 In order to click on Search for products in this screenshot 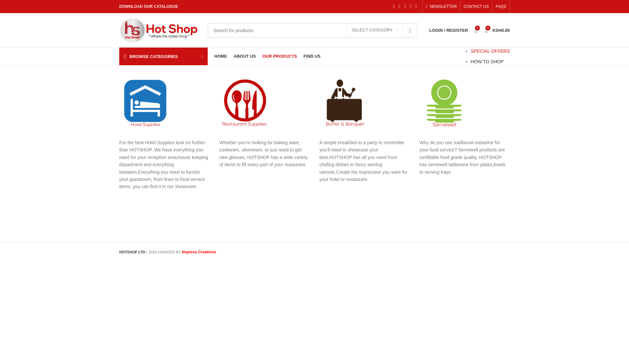, I will do `click(313, 30)`.